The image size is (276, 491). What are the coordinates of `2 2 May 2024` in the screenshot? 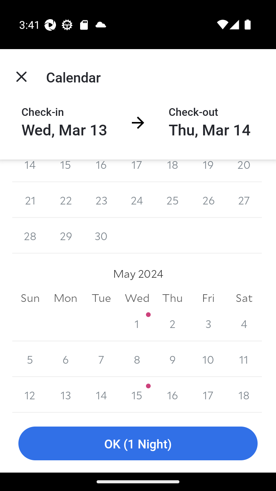 It's located at (172, 323).